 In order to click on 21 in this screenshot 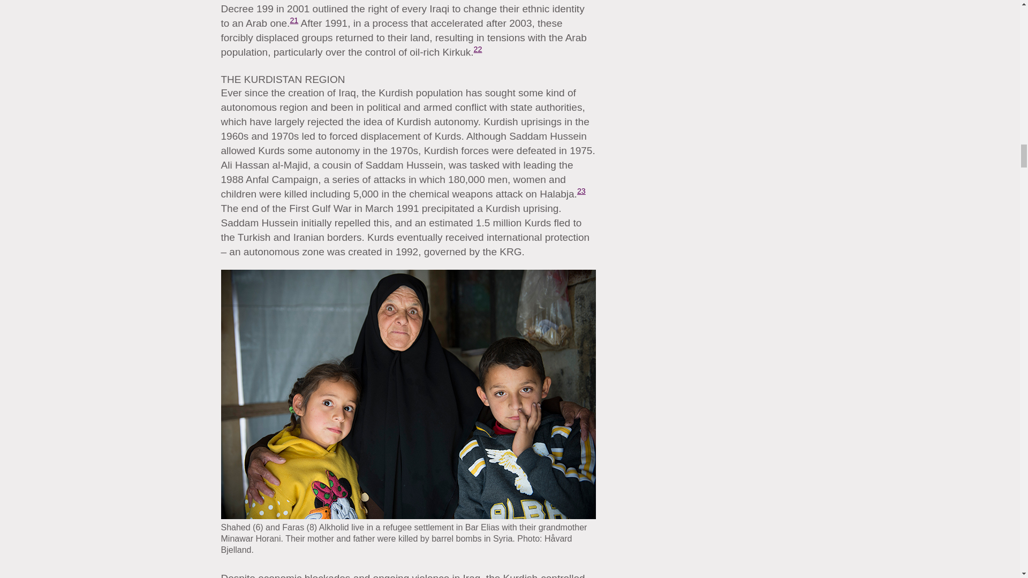, I will do `click(293, 20)`.